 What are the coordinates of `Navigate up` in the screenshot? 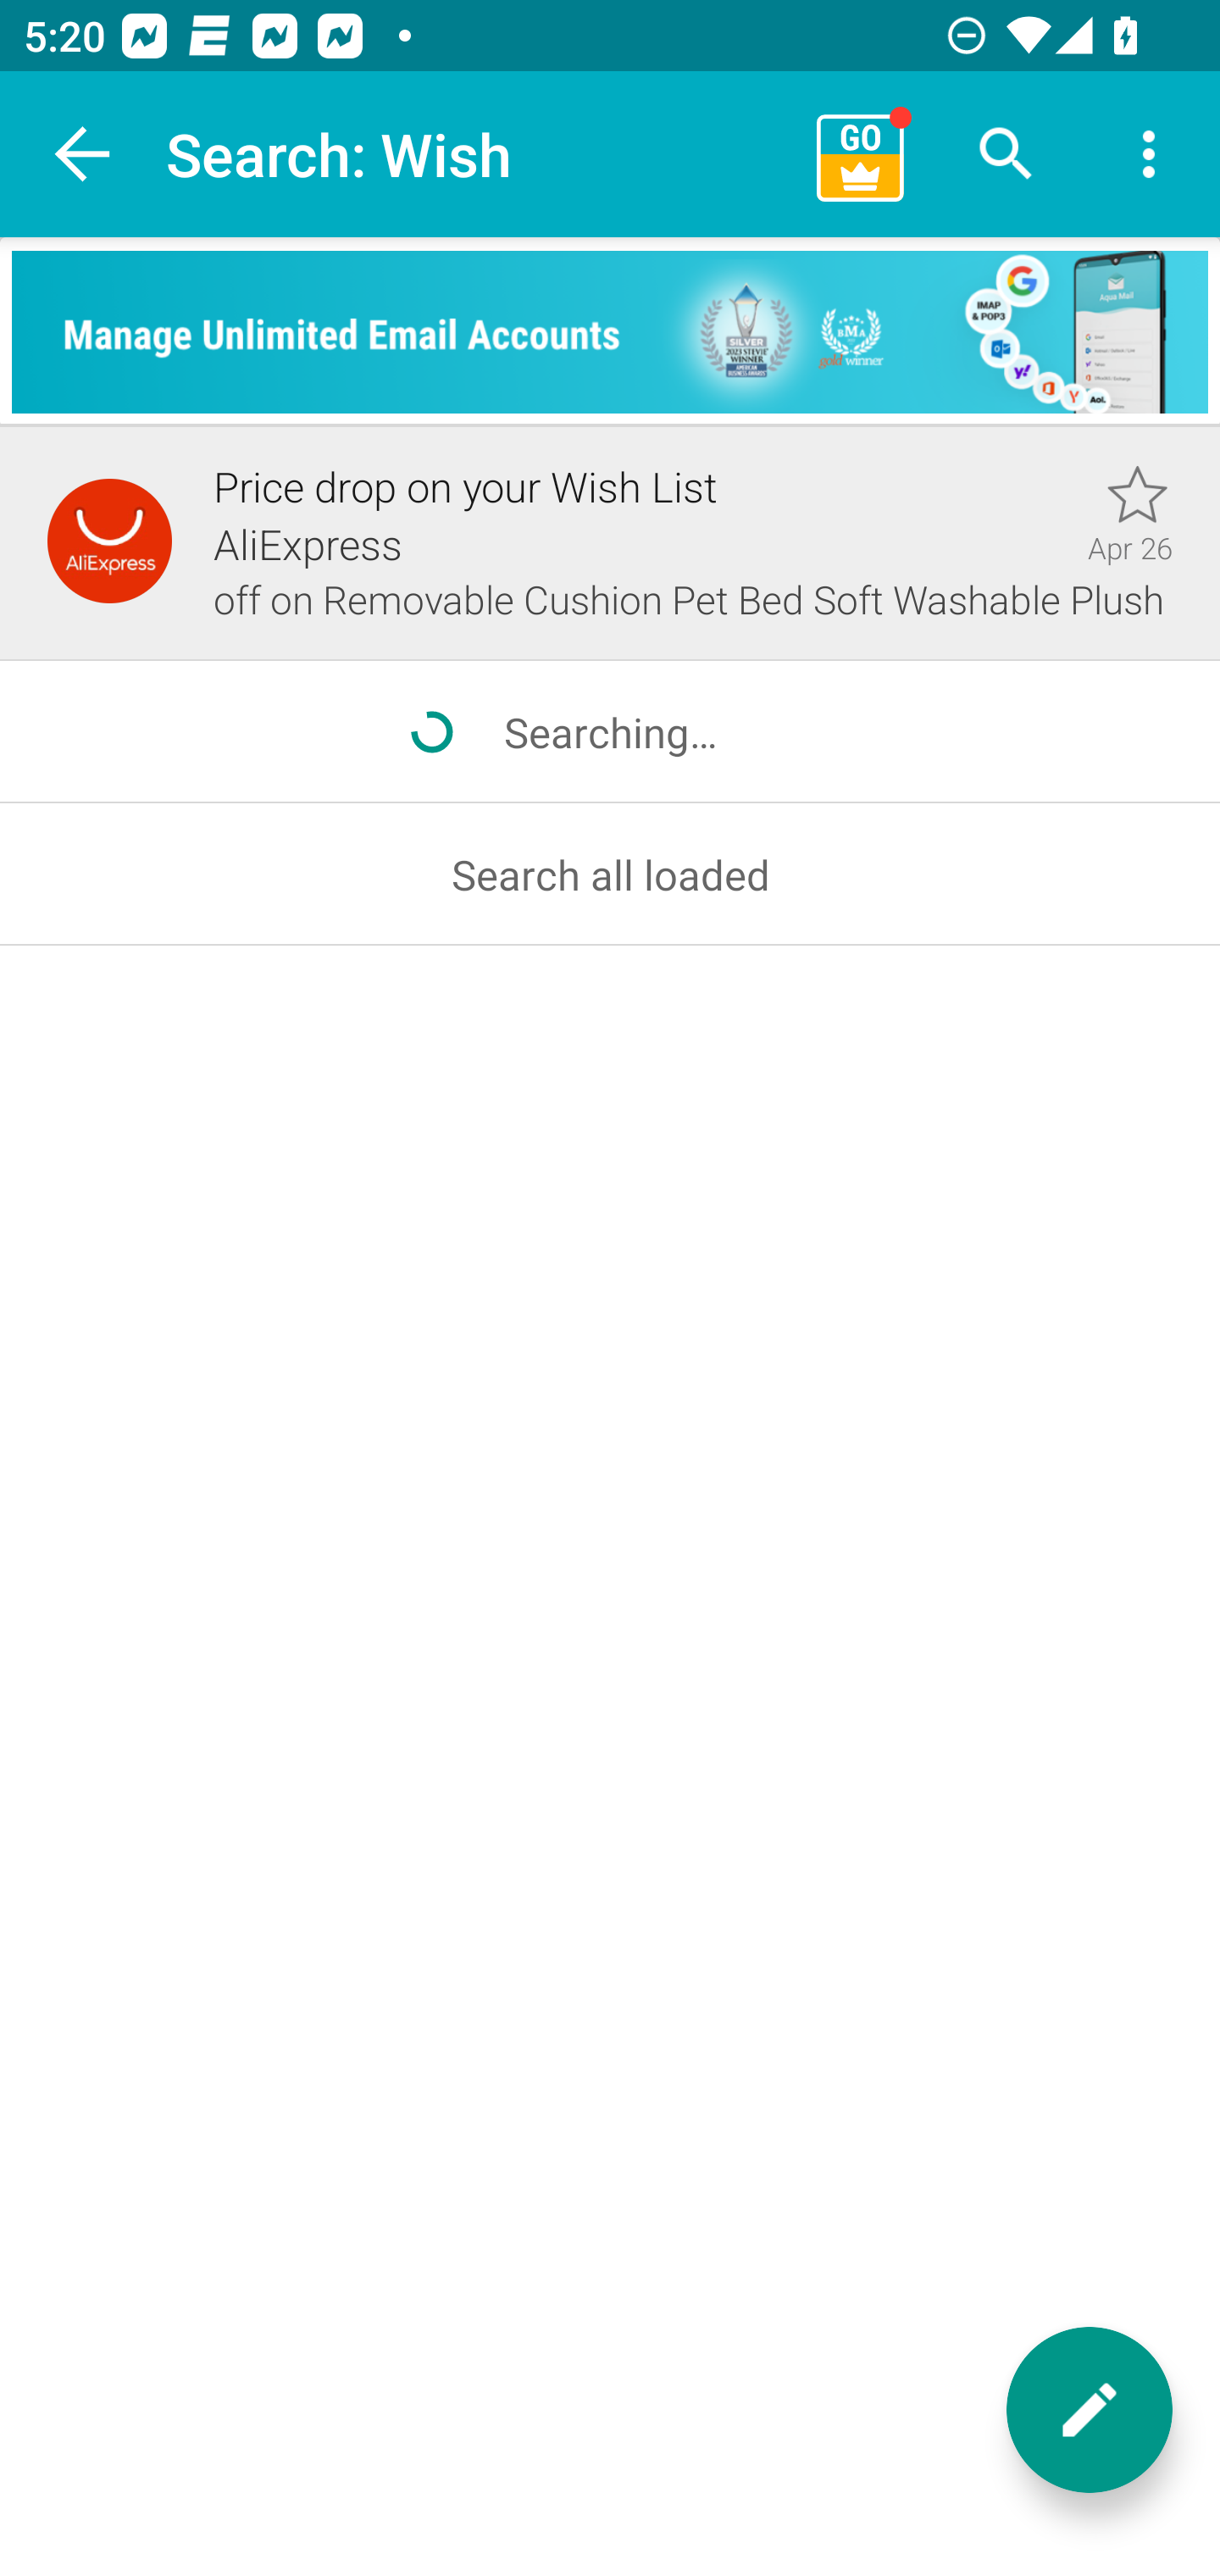 It's located at (83, 154).